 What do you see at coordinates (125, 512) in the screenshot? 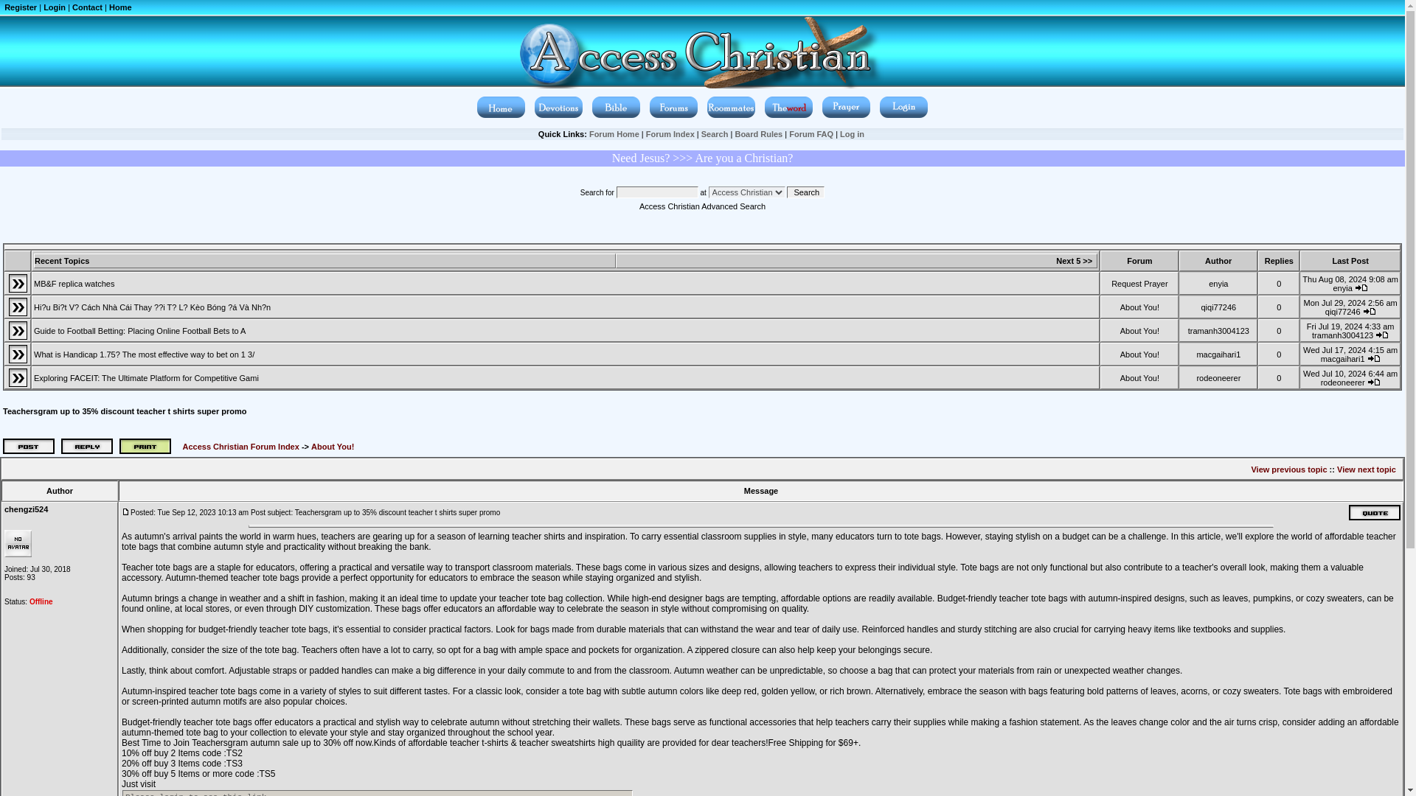
I see `Post` at bounding box center [125, 512].